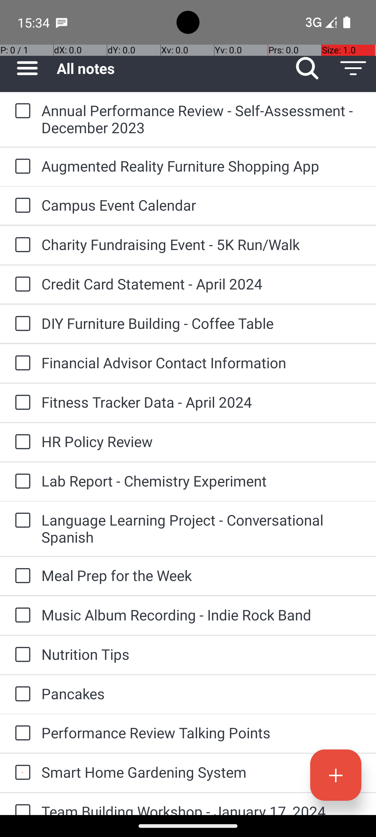 This screenshot has width=376, height=837. I want to click on to-do: Nutrition Tips, so click(21, 655).